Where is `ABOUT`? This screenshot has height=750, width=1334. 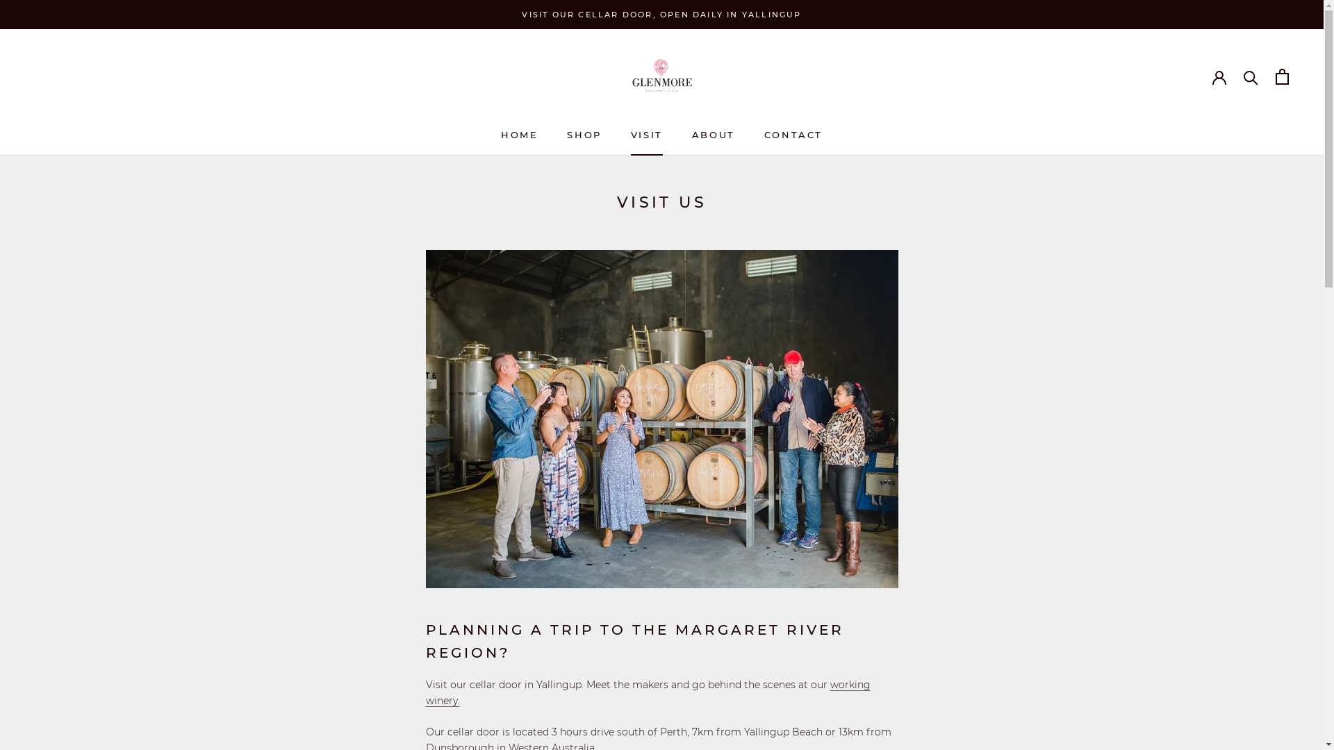 ABOUT is located at coordinates (714, 135).